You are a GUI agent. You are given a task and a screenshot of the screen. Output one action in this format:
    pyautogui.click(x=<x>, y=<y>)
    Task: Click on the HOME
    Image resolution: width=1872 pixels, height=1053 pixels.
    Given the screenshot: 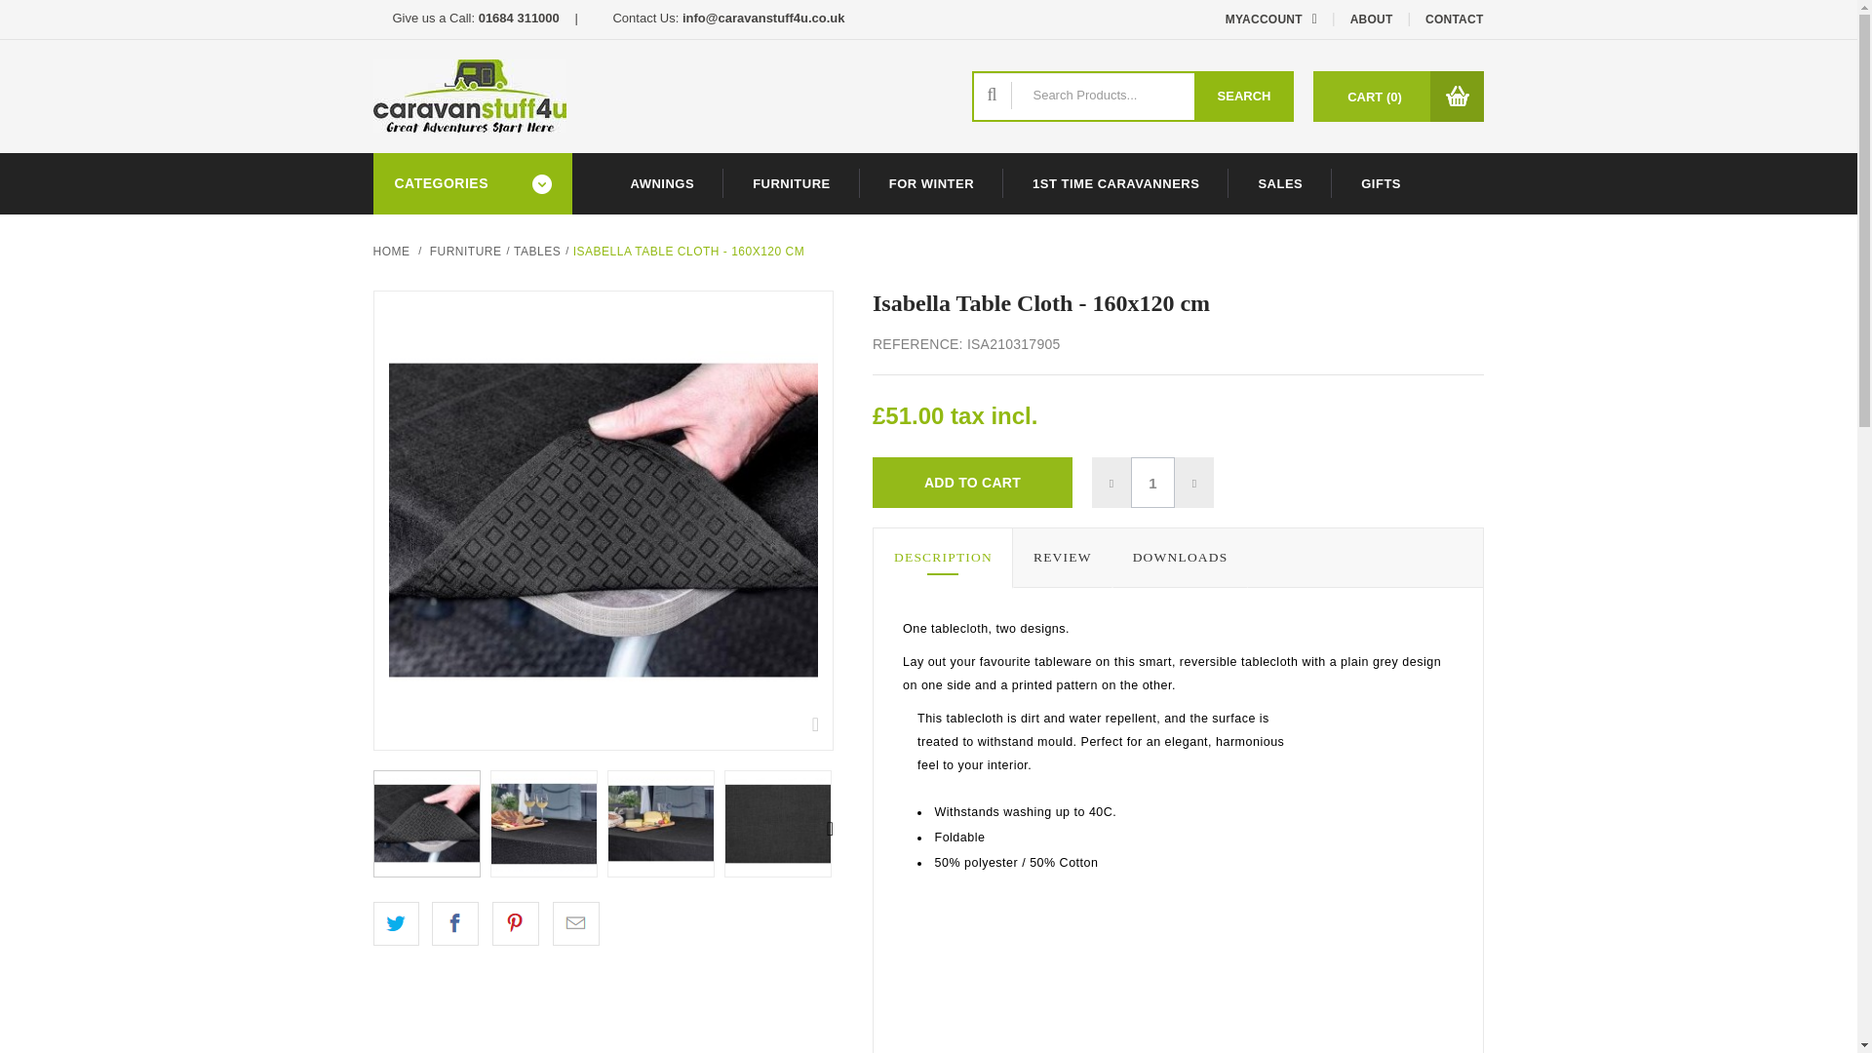 What is the action you would take?
    pyautogui.click(x=391, y=251)
    